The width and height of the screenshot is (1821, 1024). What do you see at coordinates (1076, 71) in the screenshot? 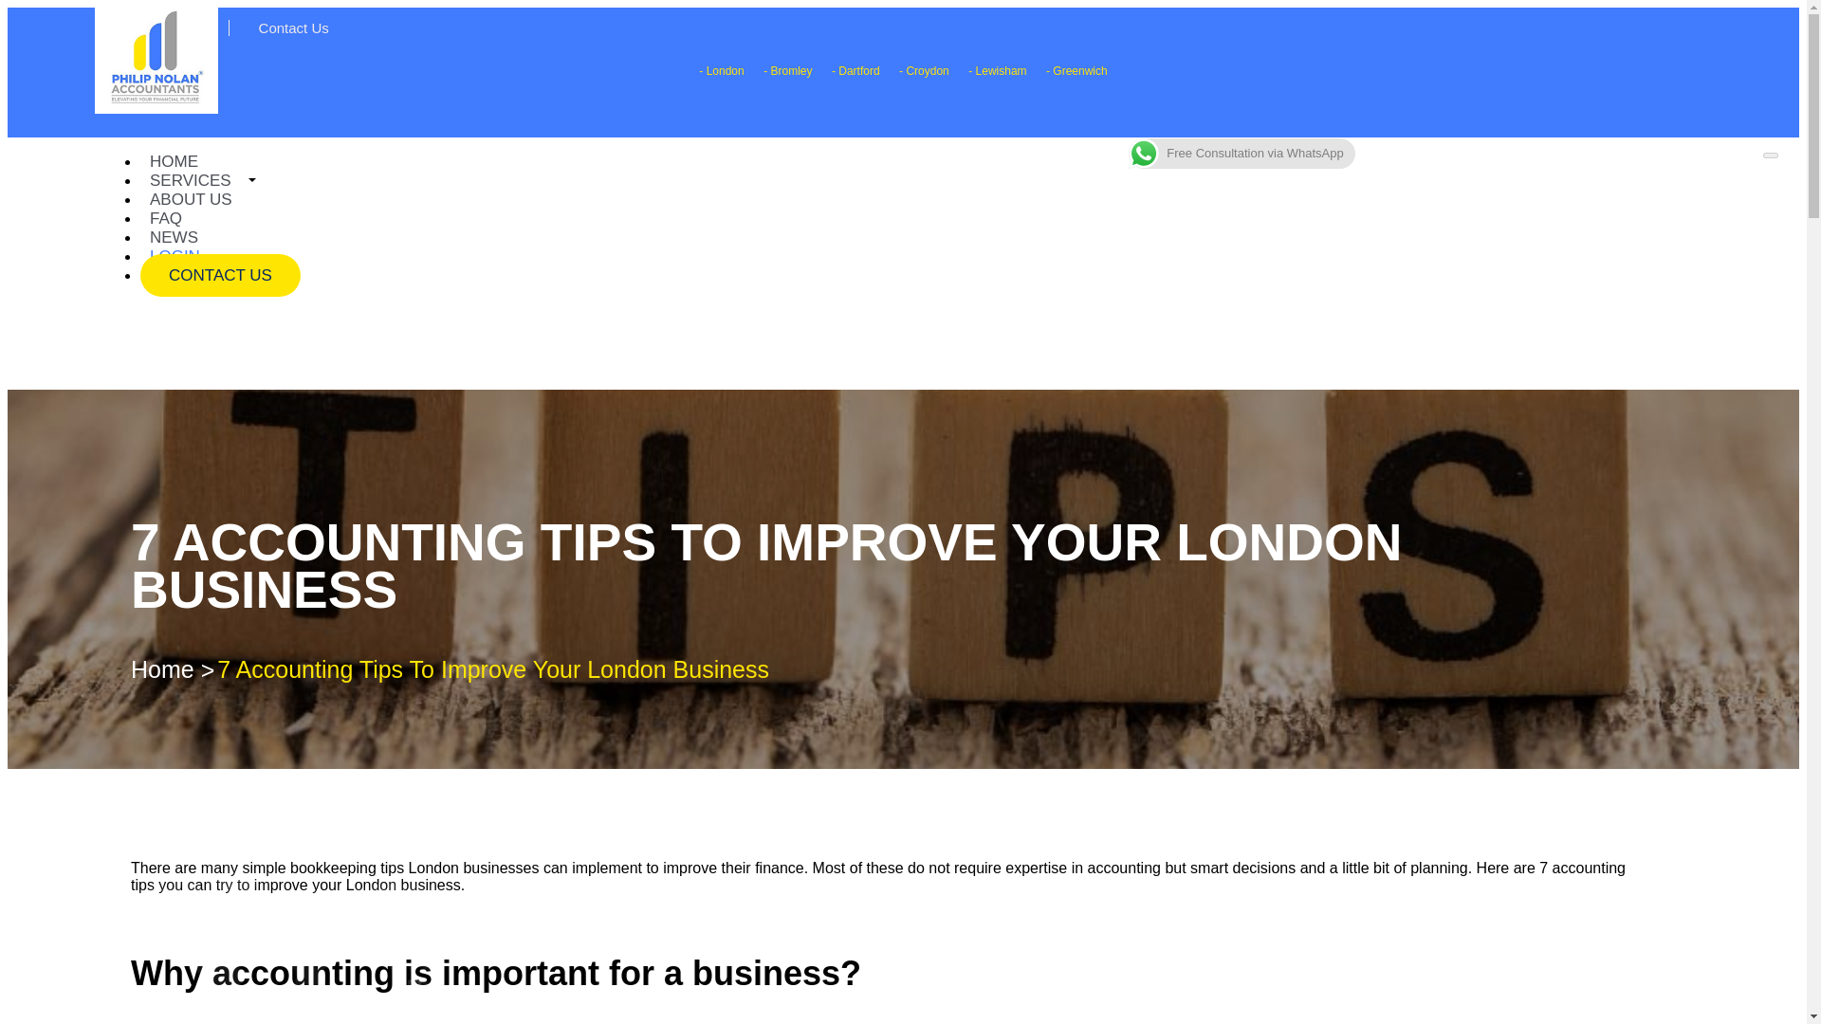
I see `- Greenwich` at bounding box center [1076, 71].